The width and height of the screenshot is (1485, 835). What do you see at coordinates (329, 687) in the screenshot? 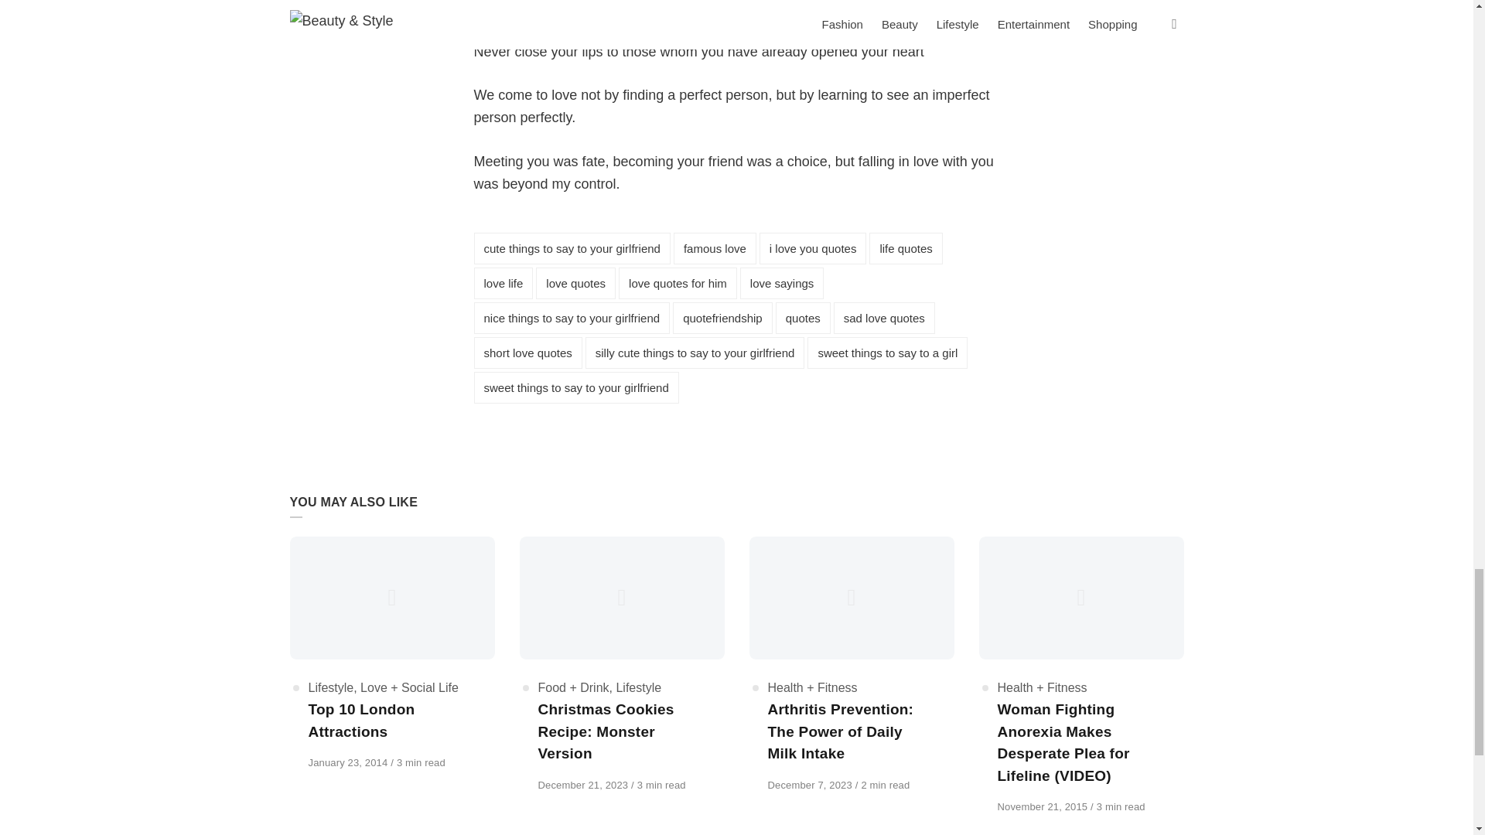
I see `Lifestyle` at bounding box center [329, 687].